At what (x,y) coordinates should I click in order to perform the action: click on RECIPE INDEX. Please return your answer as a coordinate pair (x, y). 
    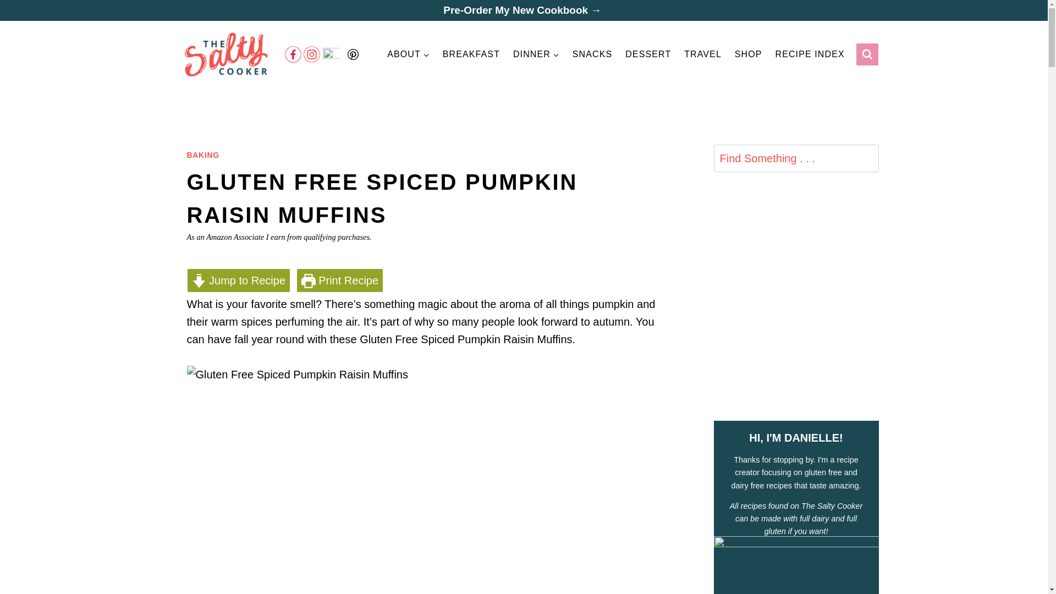
    Looking at the image, I should click on (810, 54).